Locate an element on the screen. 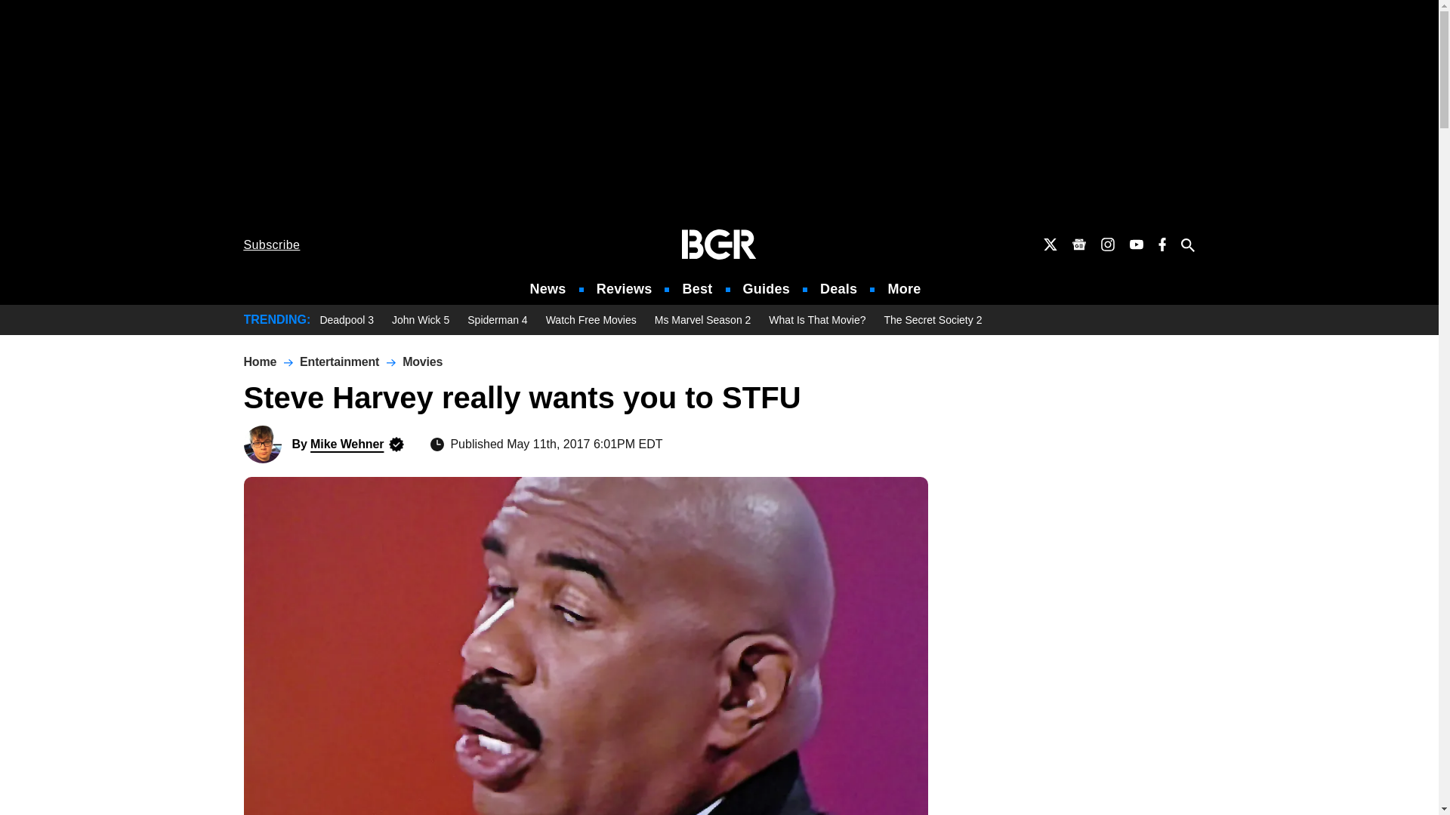 The width and height of the screenshot is (1450, 815). Reviews is located at coordinates (624, 289).